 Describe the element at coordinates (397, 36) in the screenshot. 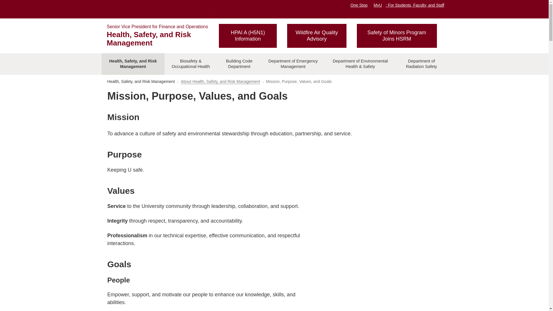

I see `Safety of Minors Program Joins HSRM` at that location.